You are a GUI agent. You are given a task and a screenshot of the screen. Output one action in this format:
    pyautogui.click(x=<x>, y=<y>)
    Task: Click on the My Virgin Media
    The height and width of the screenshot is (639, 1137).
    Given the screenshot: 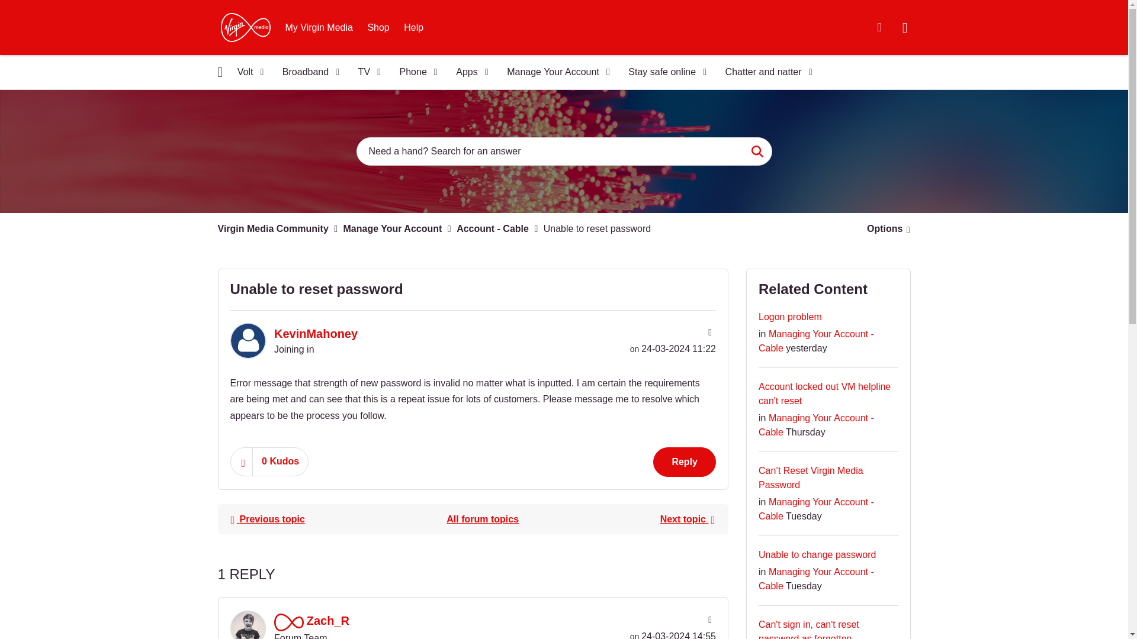 What is the action you would take?
    pyautogui.click(x=319, y=27)
    